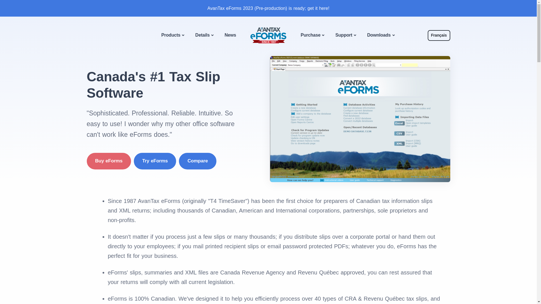 This screenshot has height=304, width=541. What do you see at coordinates (109, 161) in the screenshot?
I see `Buy eForms` at bounding box center [109, 161].